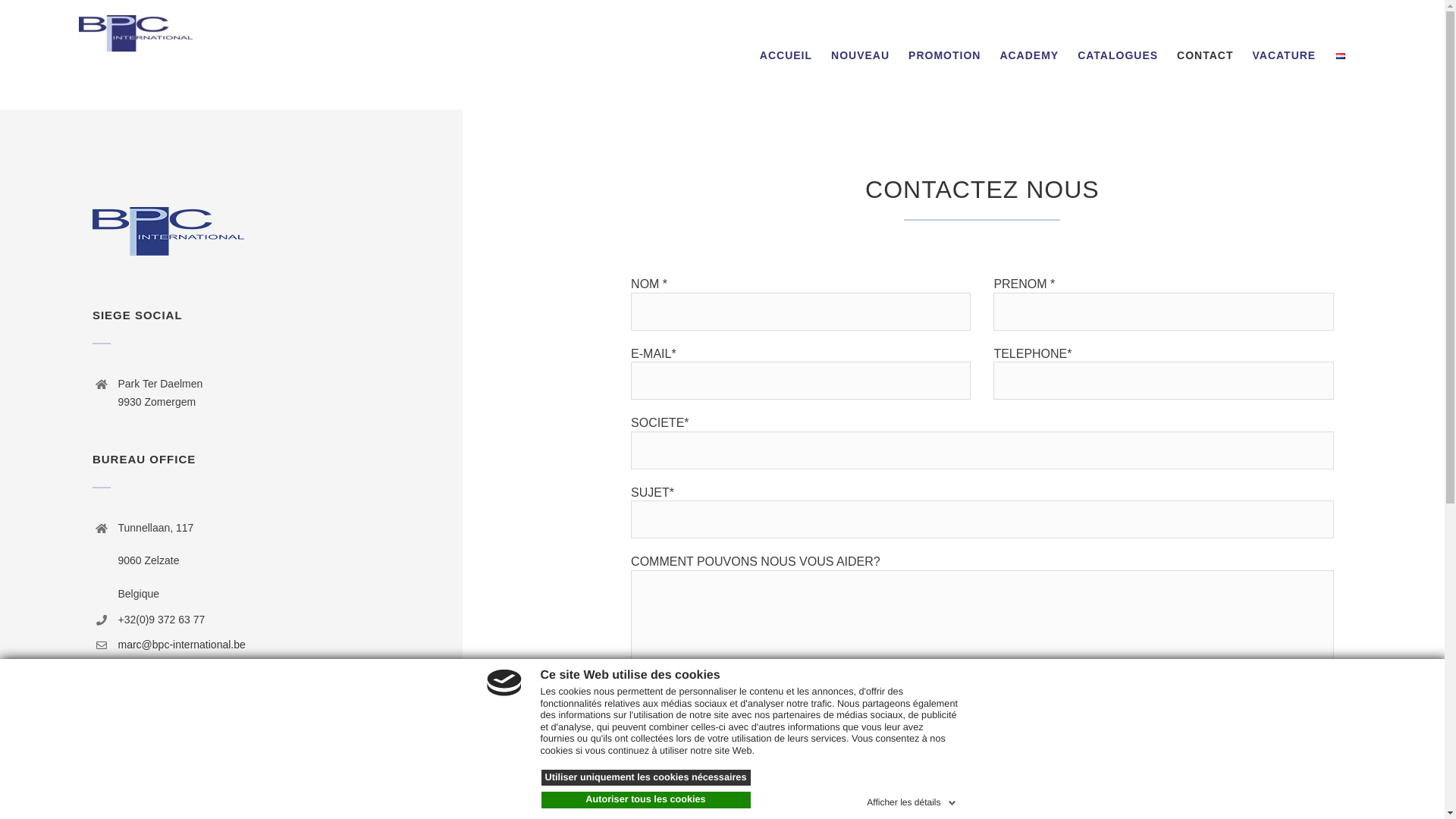 The image size is (1456, 819). Describe the element at coordinates (1118, 55) in the screenshot. I see `CATALOGUES` at that location.